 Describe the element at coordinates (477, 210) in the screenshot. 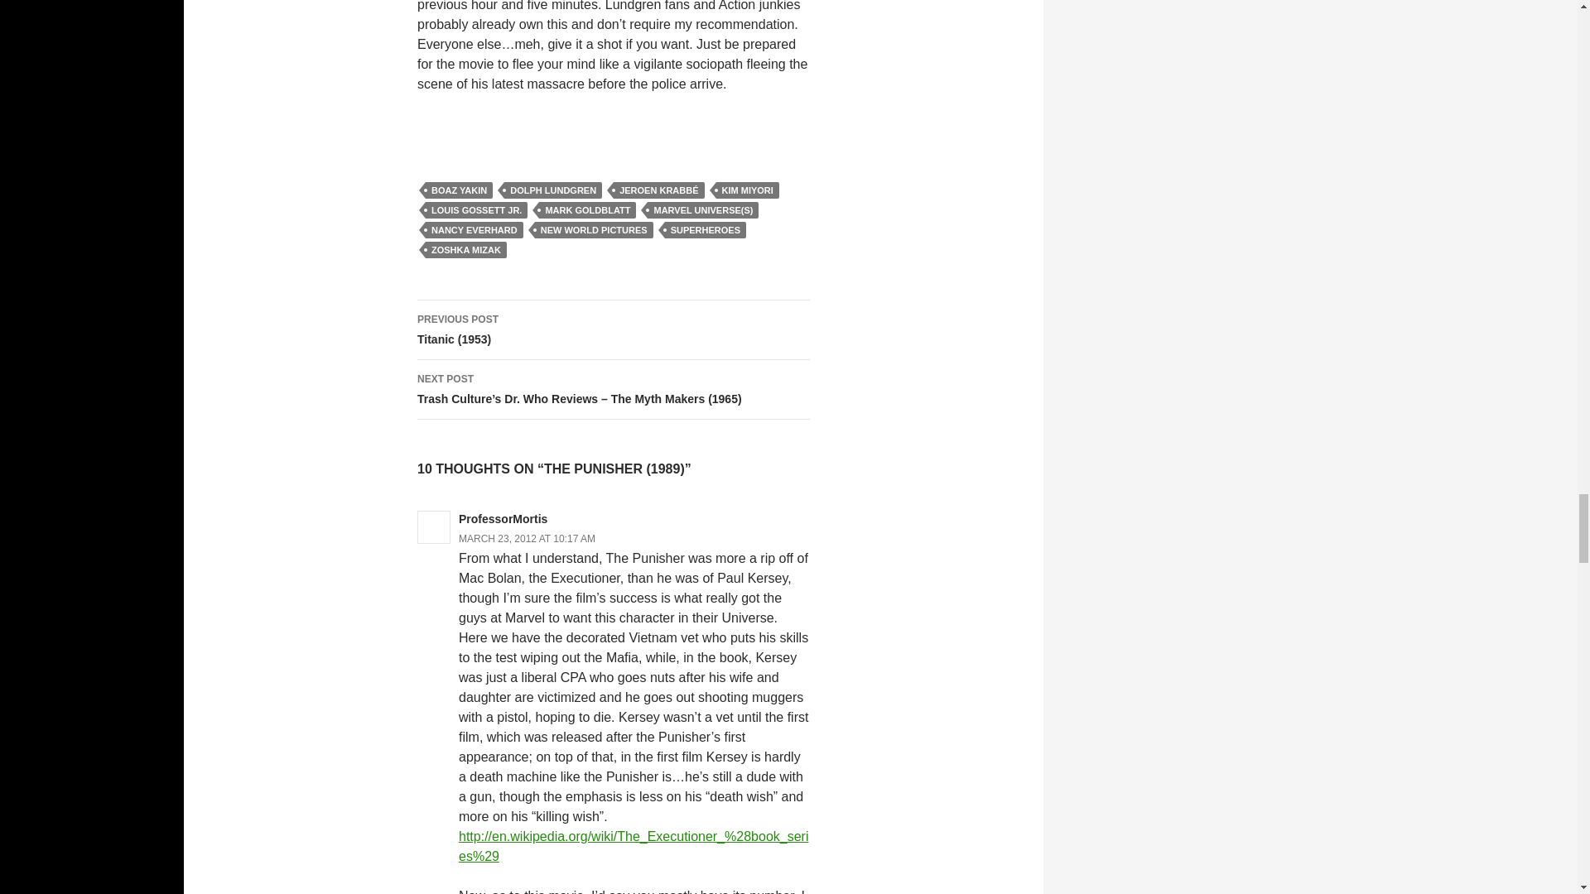

I see `LOUIS GOSSETT JR.` at that location.